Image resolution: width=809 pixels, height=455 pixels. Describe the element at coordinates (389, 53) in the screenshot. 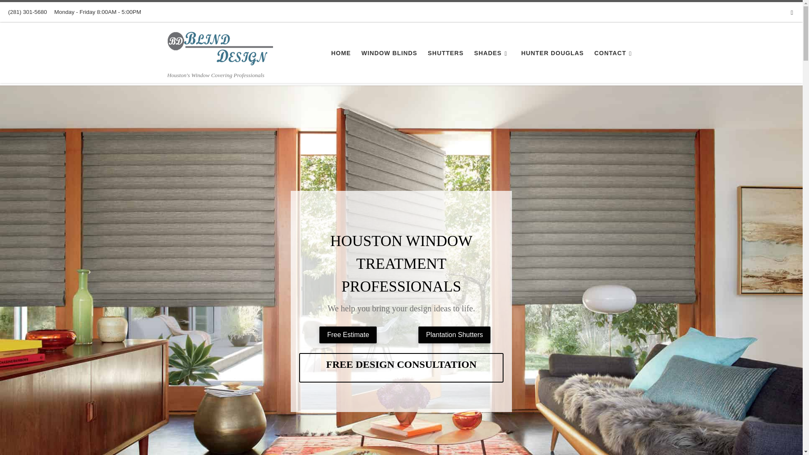

I see `WINDOW BLINDS` at that location.